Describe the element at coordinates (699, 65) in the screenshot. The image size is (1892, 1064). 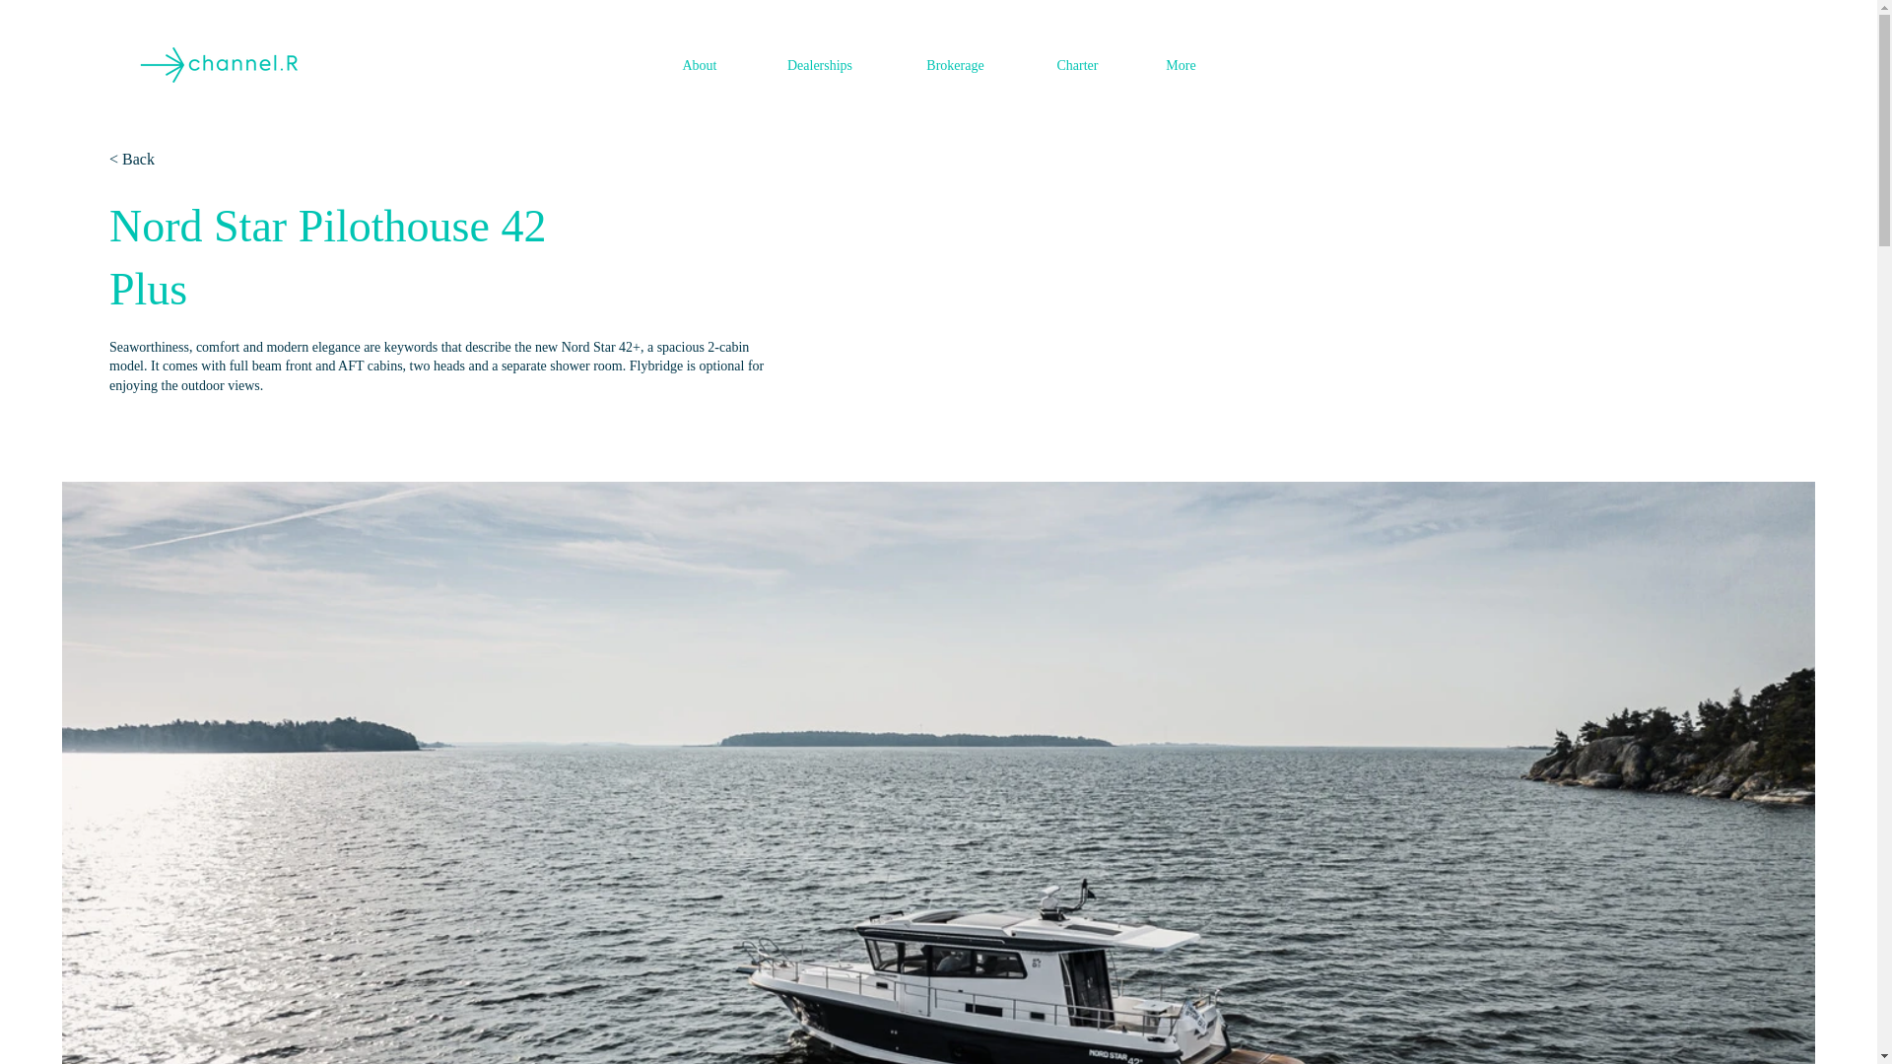
I see `About` at that location.